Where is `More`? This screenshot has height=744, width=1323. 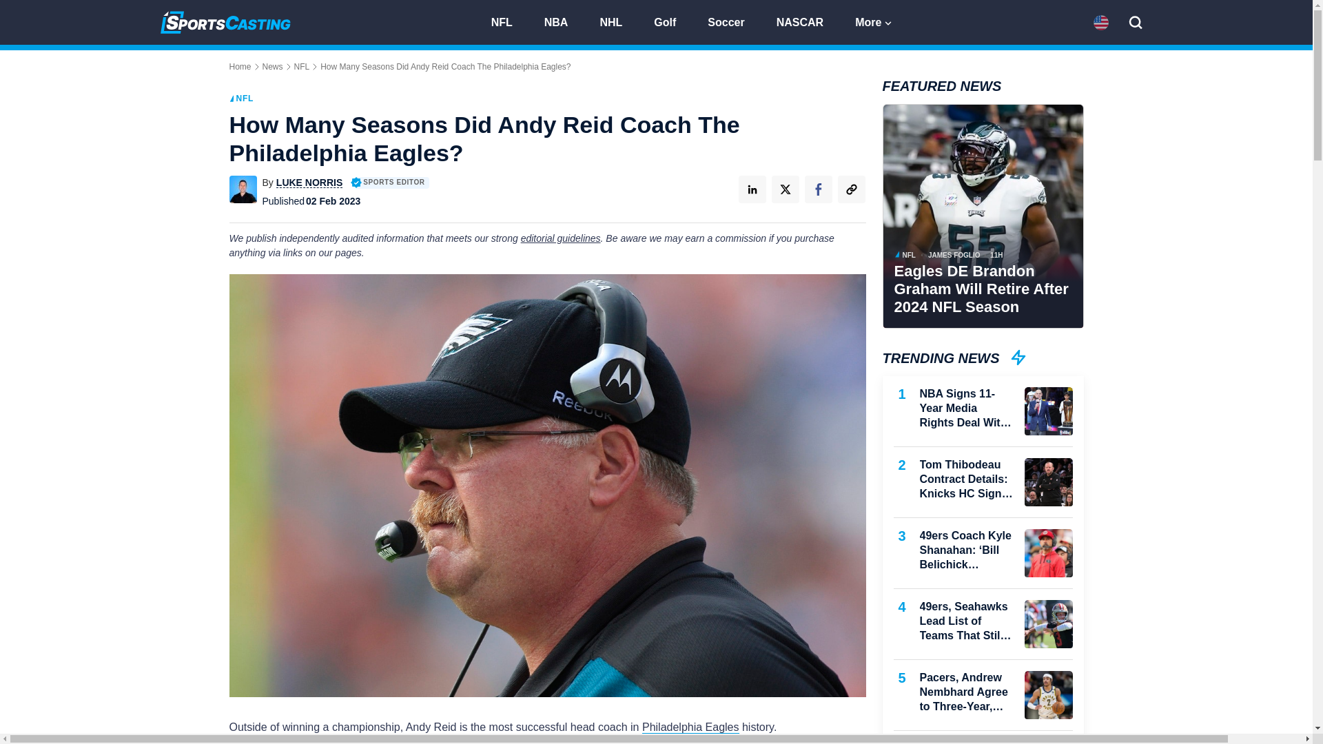 More is located at coordinates (874, 21).